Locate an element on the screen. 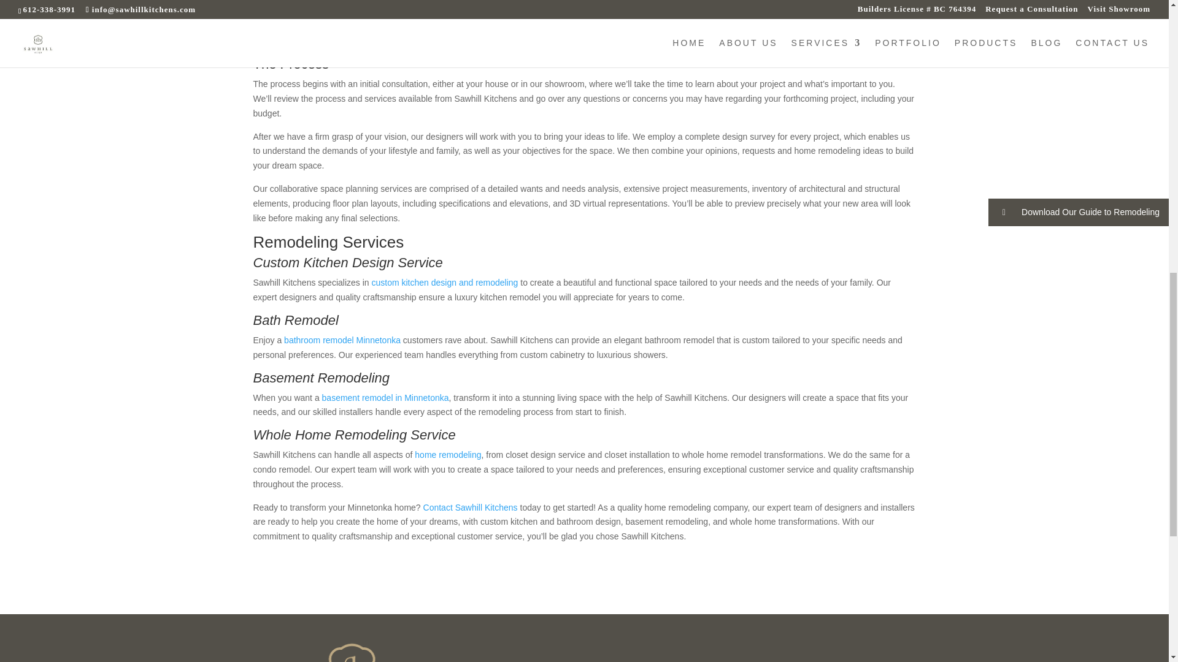 The height and width of the screenshot is (662, 1178). custom kitchen design and remodeling is located at coordinates (444, 282).